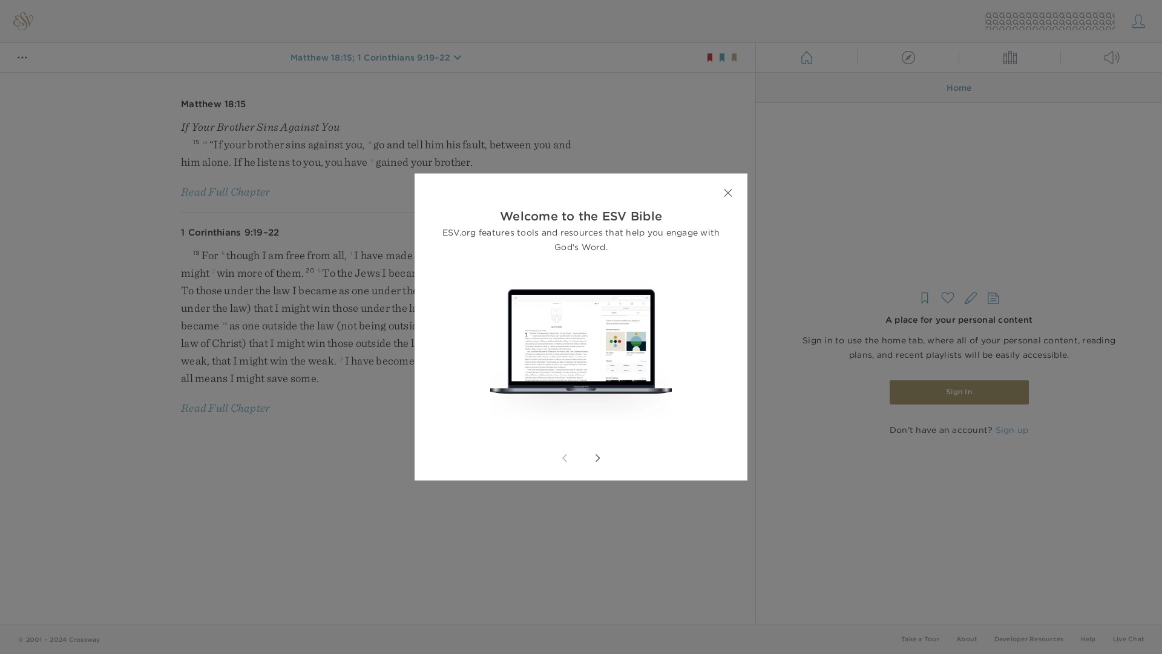 Image resolution: width=1162 pixels, height=654 pixels. What do you see at coordinates (959, 392) in the screenshot?
I see `Sign In` at bounding box center [959, 392].